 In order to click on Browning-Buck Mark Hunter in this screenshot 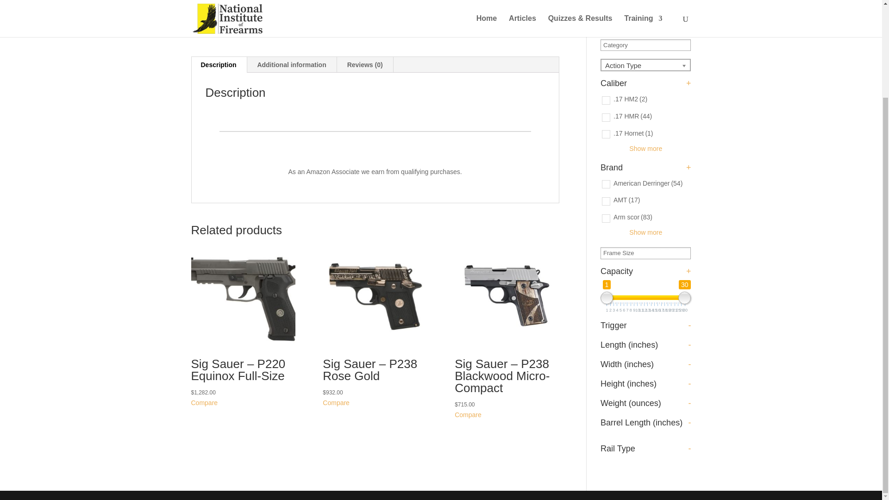, I will do `click(279, 19)`.